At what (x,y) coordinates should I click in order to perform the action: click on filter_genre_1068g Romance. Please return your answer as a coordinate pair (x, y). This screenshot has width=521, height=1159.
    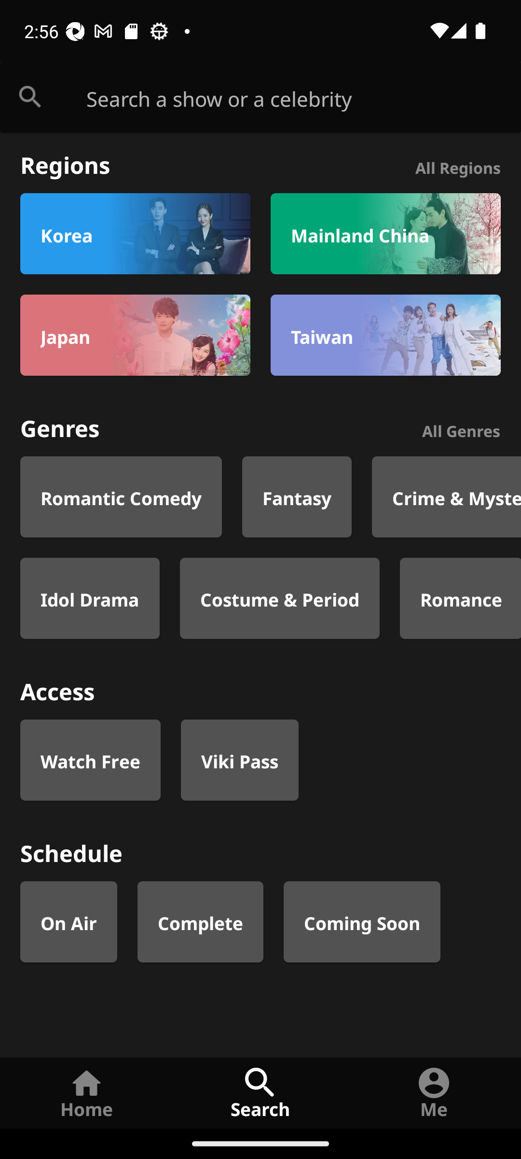
    Looking at the image, I should click on (460, 598).